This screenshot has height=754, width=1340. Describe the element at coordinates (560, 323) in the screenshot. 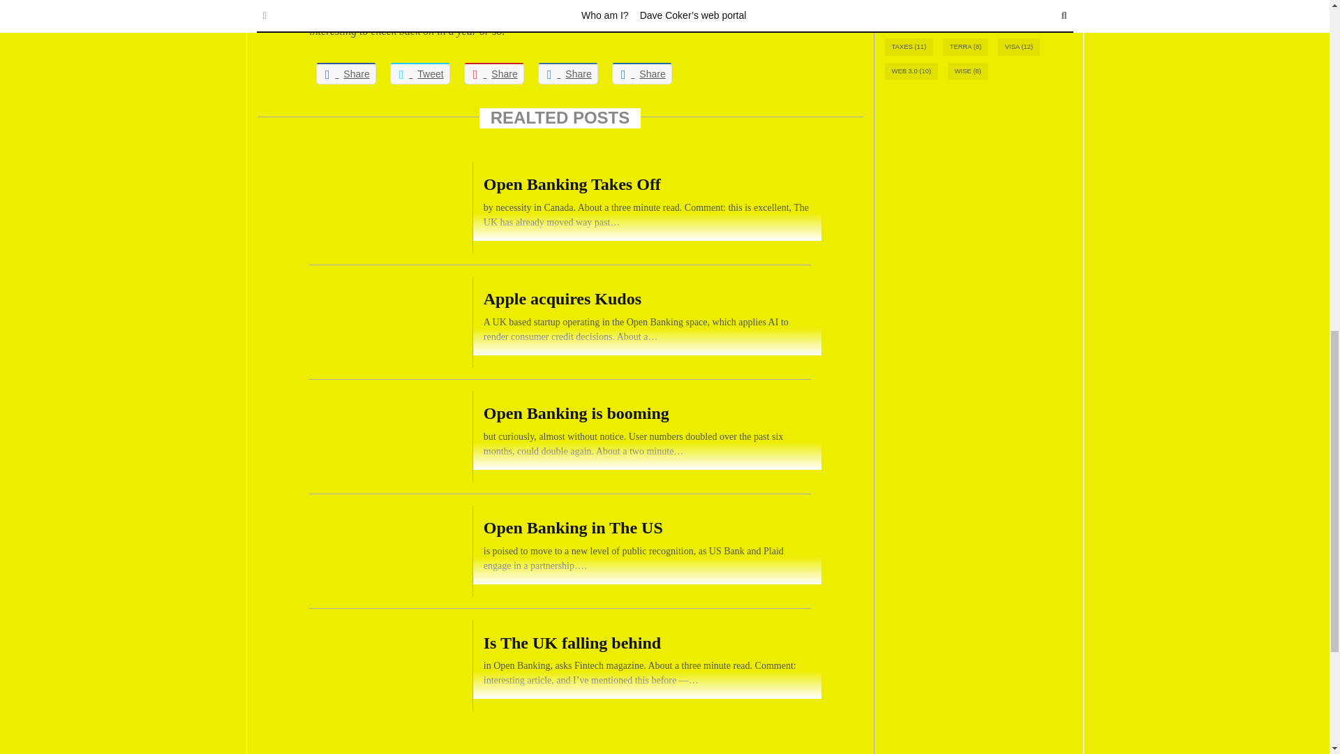

I see `Apple acquires Kudos` at that location.